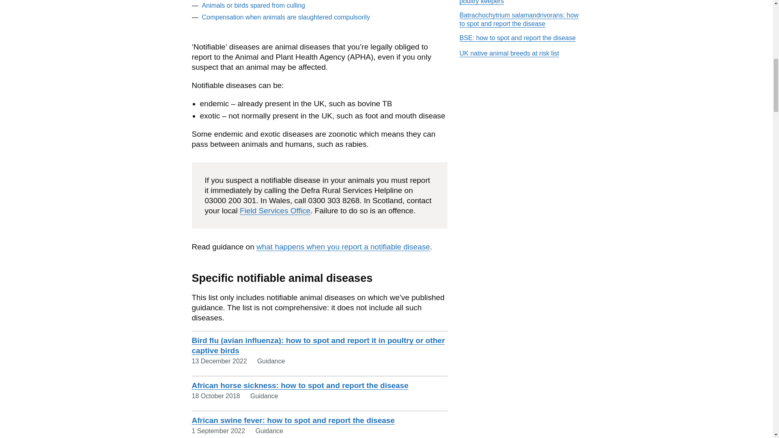  I want to click on Animals or birds spared from culling, so click(253, 5).